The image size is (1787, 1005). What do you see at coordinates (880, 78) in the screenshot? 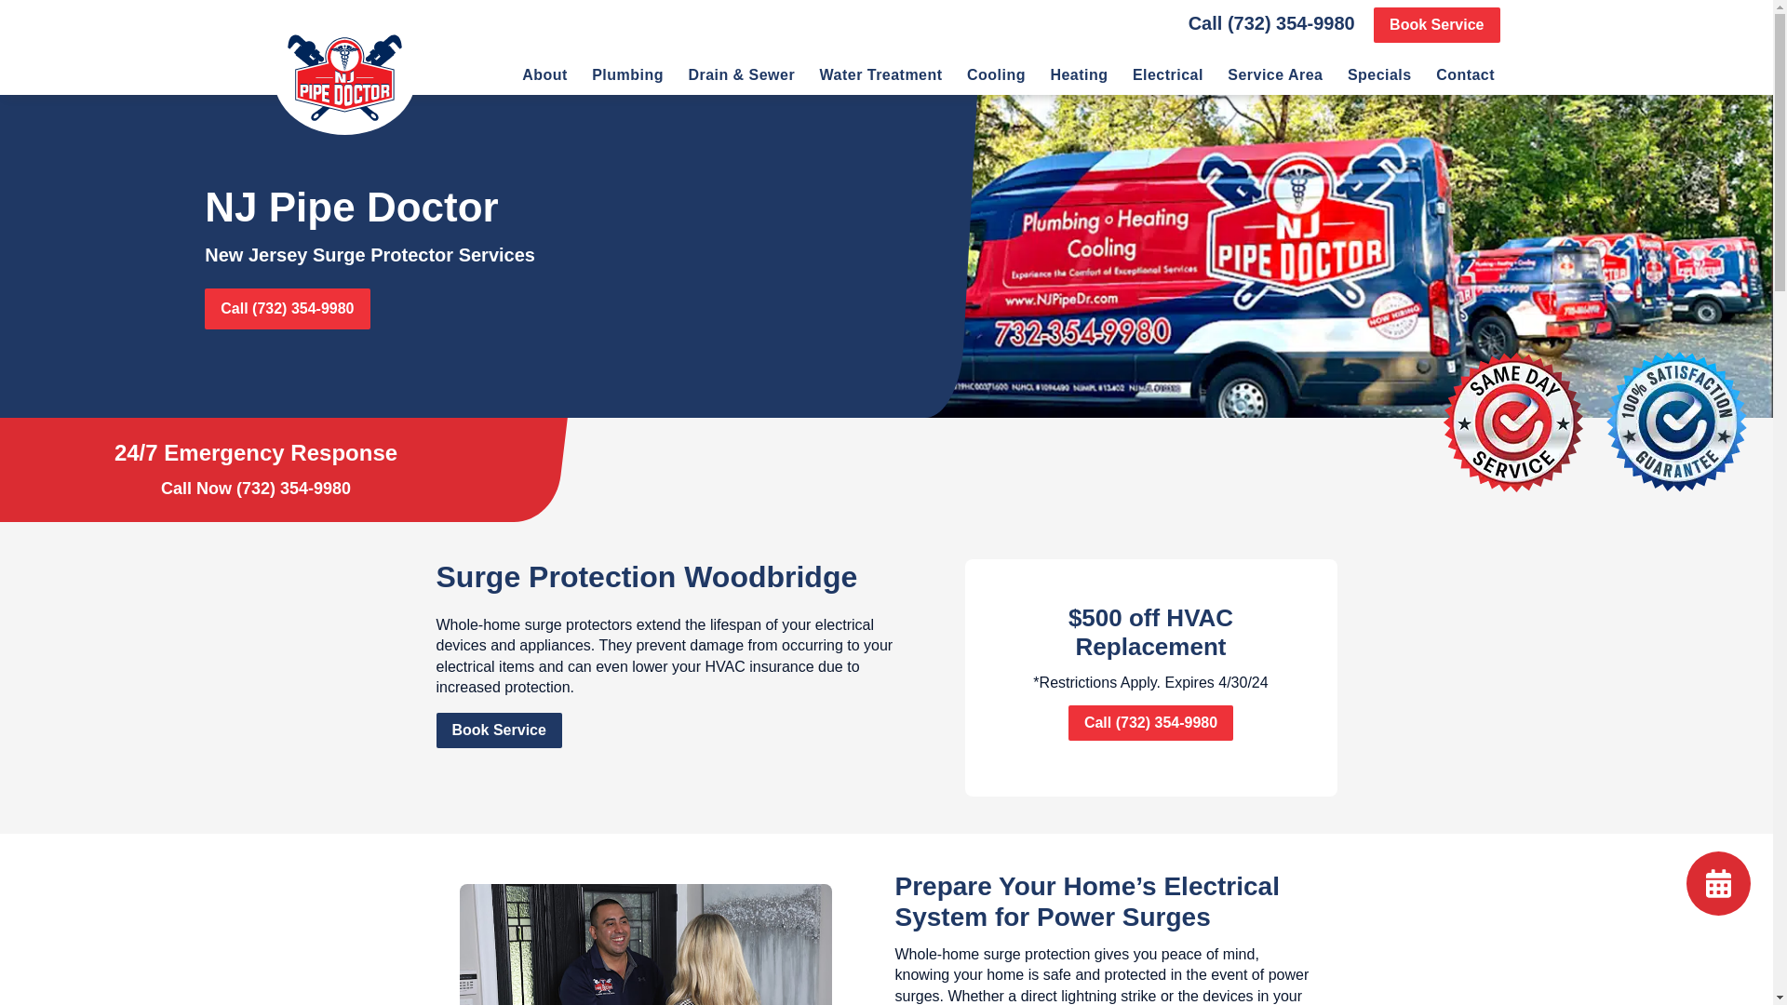
I see `Water Treatment` at bounding box center [880, 78].